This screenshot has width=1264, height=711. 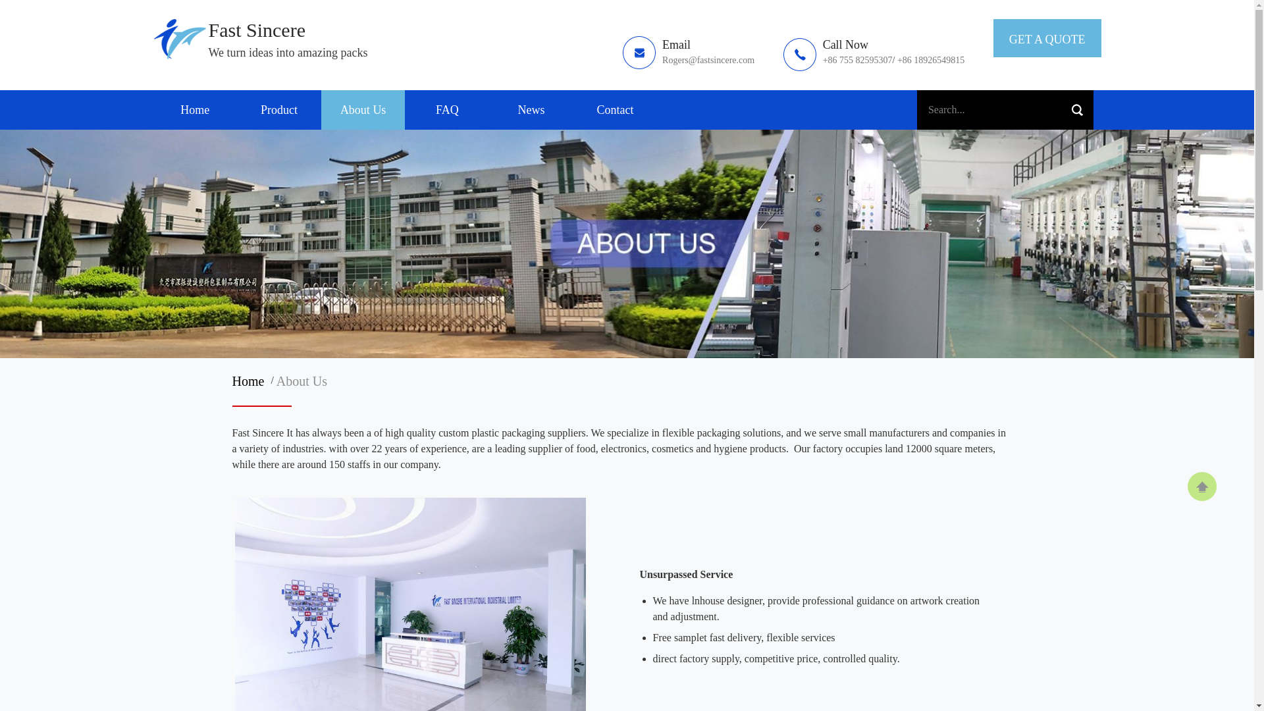 What do you see at coordinates (446, 109) in the screenshot?
I see `FAQ` at bounding box center [446, 109].